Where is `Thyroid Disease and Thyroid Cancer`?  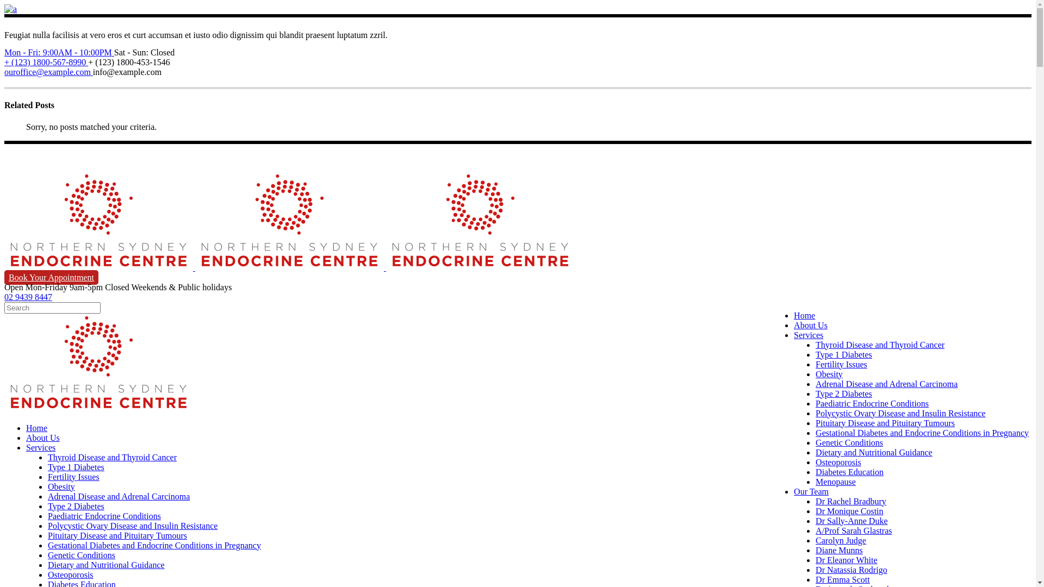 Thyroid Disease and Thyroid Cancer is located at coordinates (112, 458).